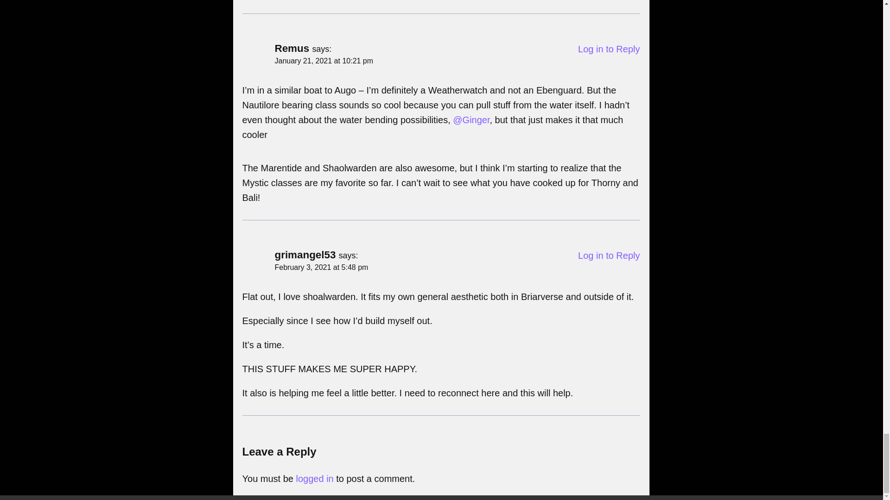  I want to click on :joy:, so click(247, 146).